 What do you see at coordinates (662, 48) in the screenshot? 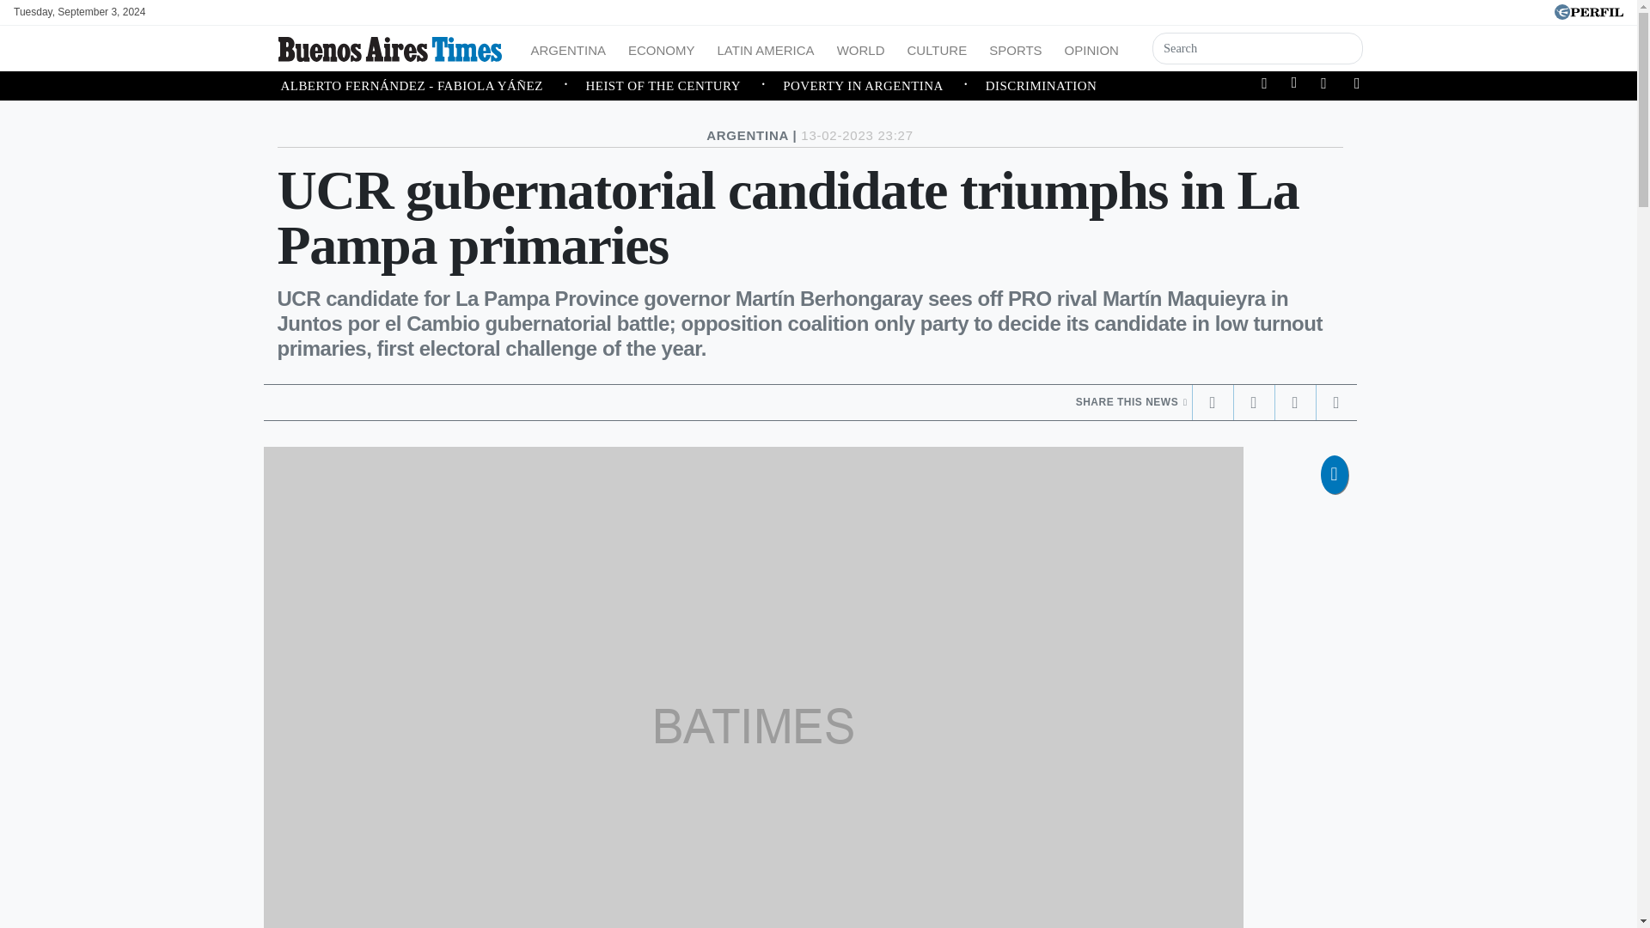
I see `ECONOMY` at bounding box center [662, 48].